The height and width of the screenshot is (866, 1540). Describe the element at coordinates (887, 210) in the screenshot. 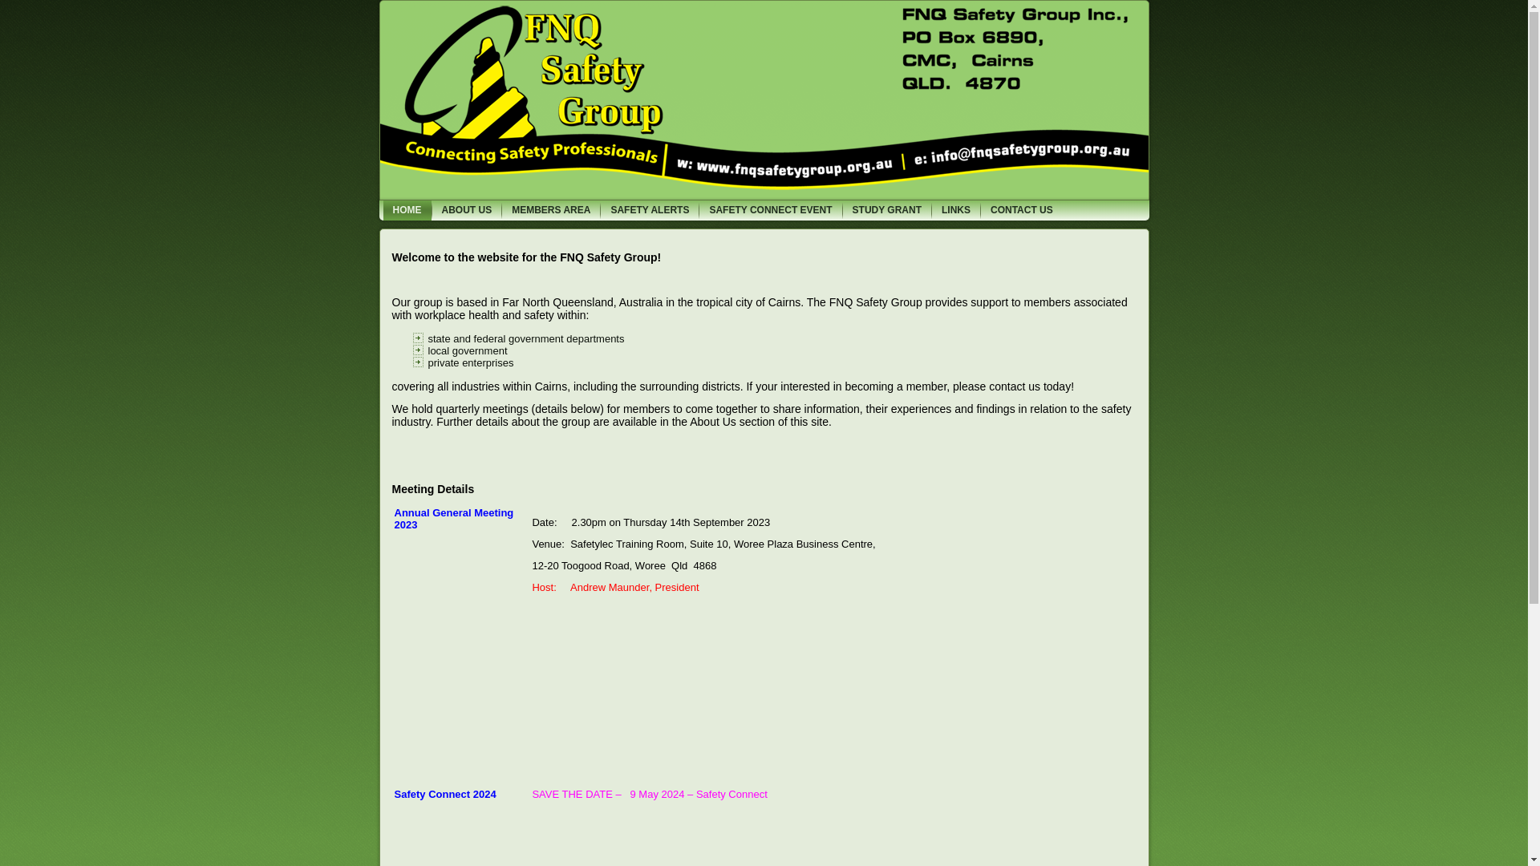

I see `STUDY GRANT` at that location.